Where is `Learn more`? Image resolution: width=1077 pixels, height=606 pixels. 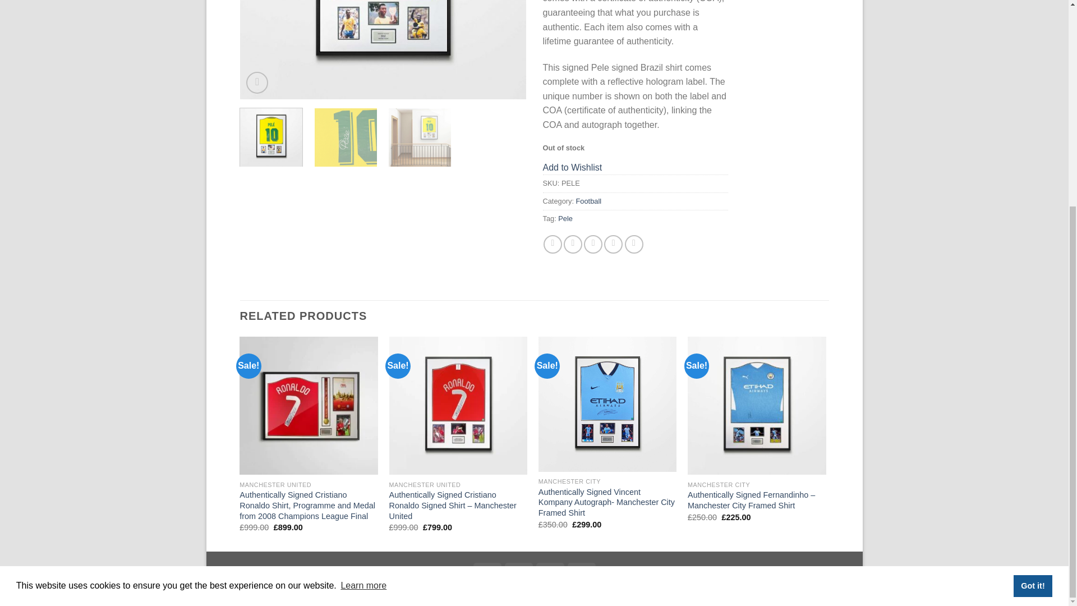 Learn more is located at coordinates (363, 278).